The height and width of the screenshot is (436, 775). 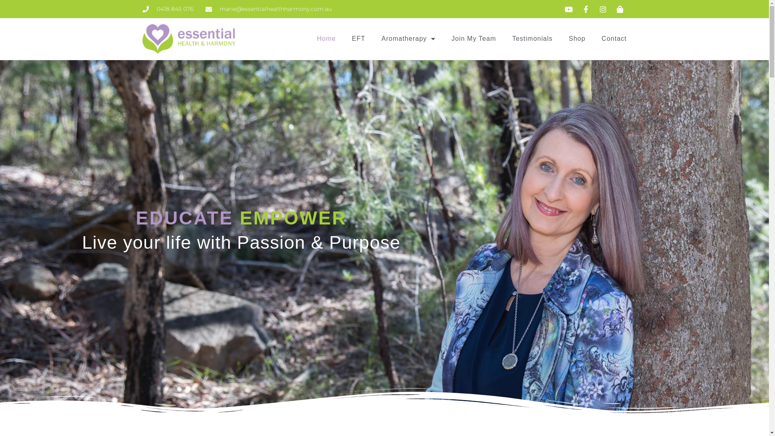 What do you see at coordinates (474, 39) in the screenshot?
I see `Join My Team` at bounding box center [474, 39].